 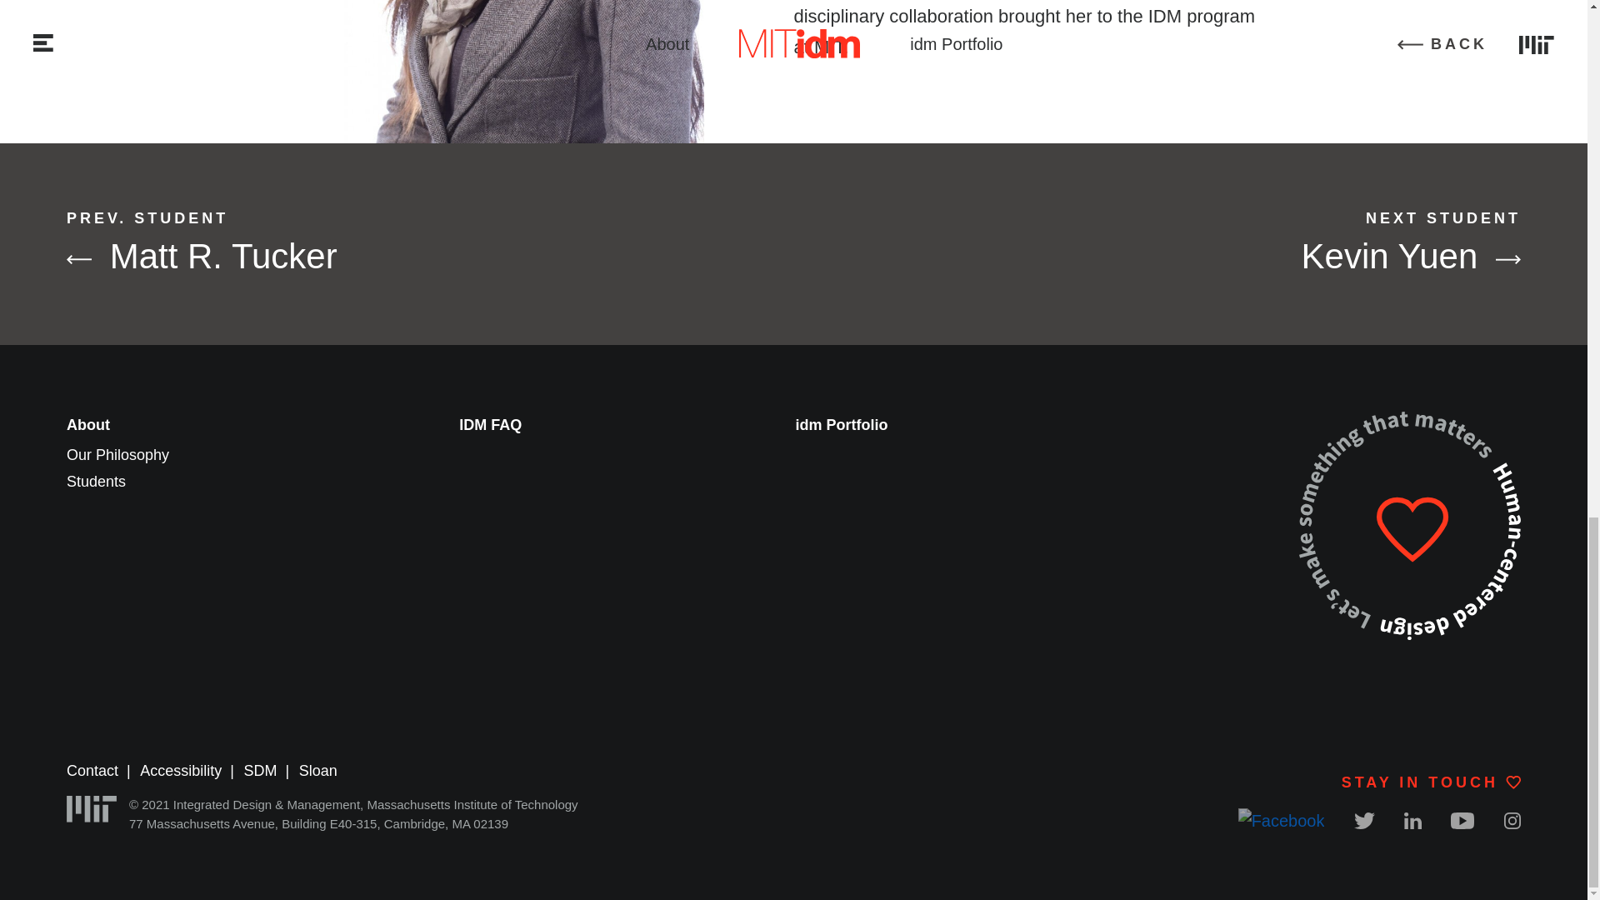 I want to click on Our Philosophy, so click(x=1193, y=242).